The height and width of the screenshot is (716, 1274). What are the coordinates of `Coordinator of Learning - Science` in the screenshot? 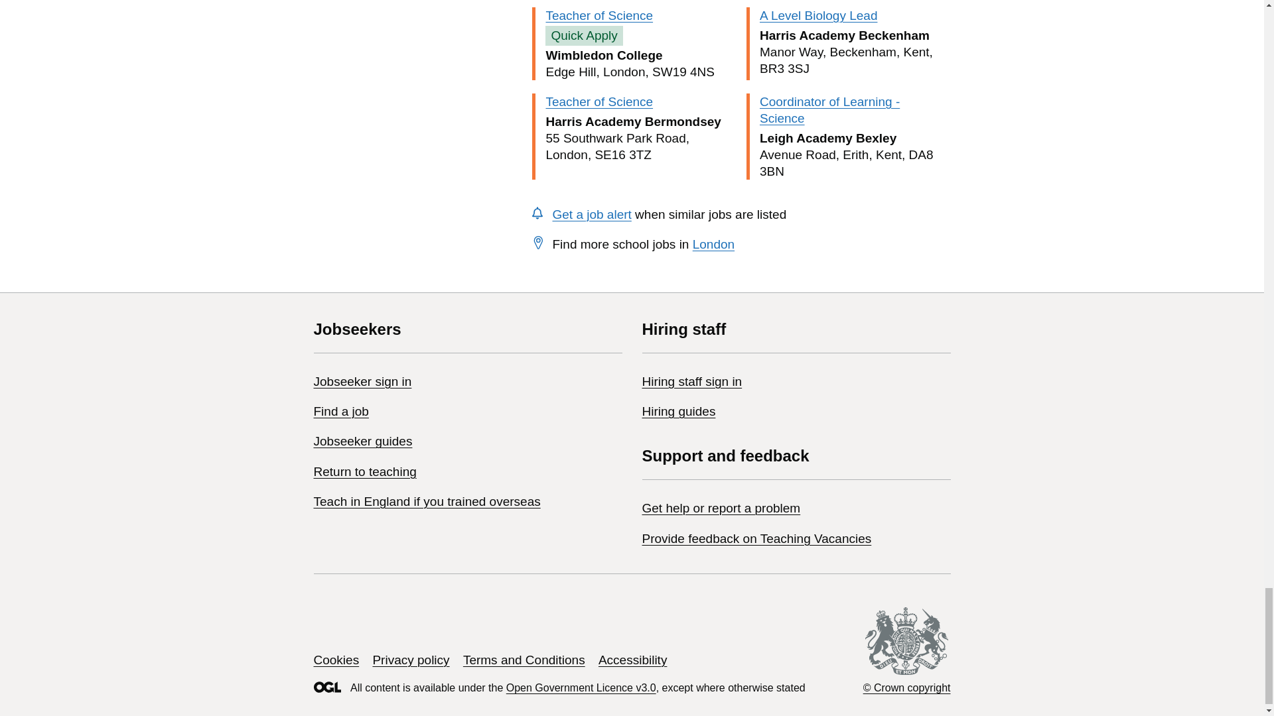 It's located at (829, 110).